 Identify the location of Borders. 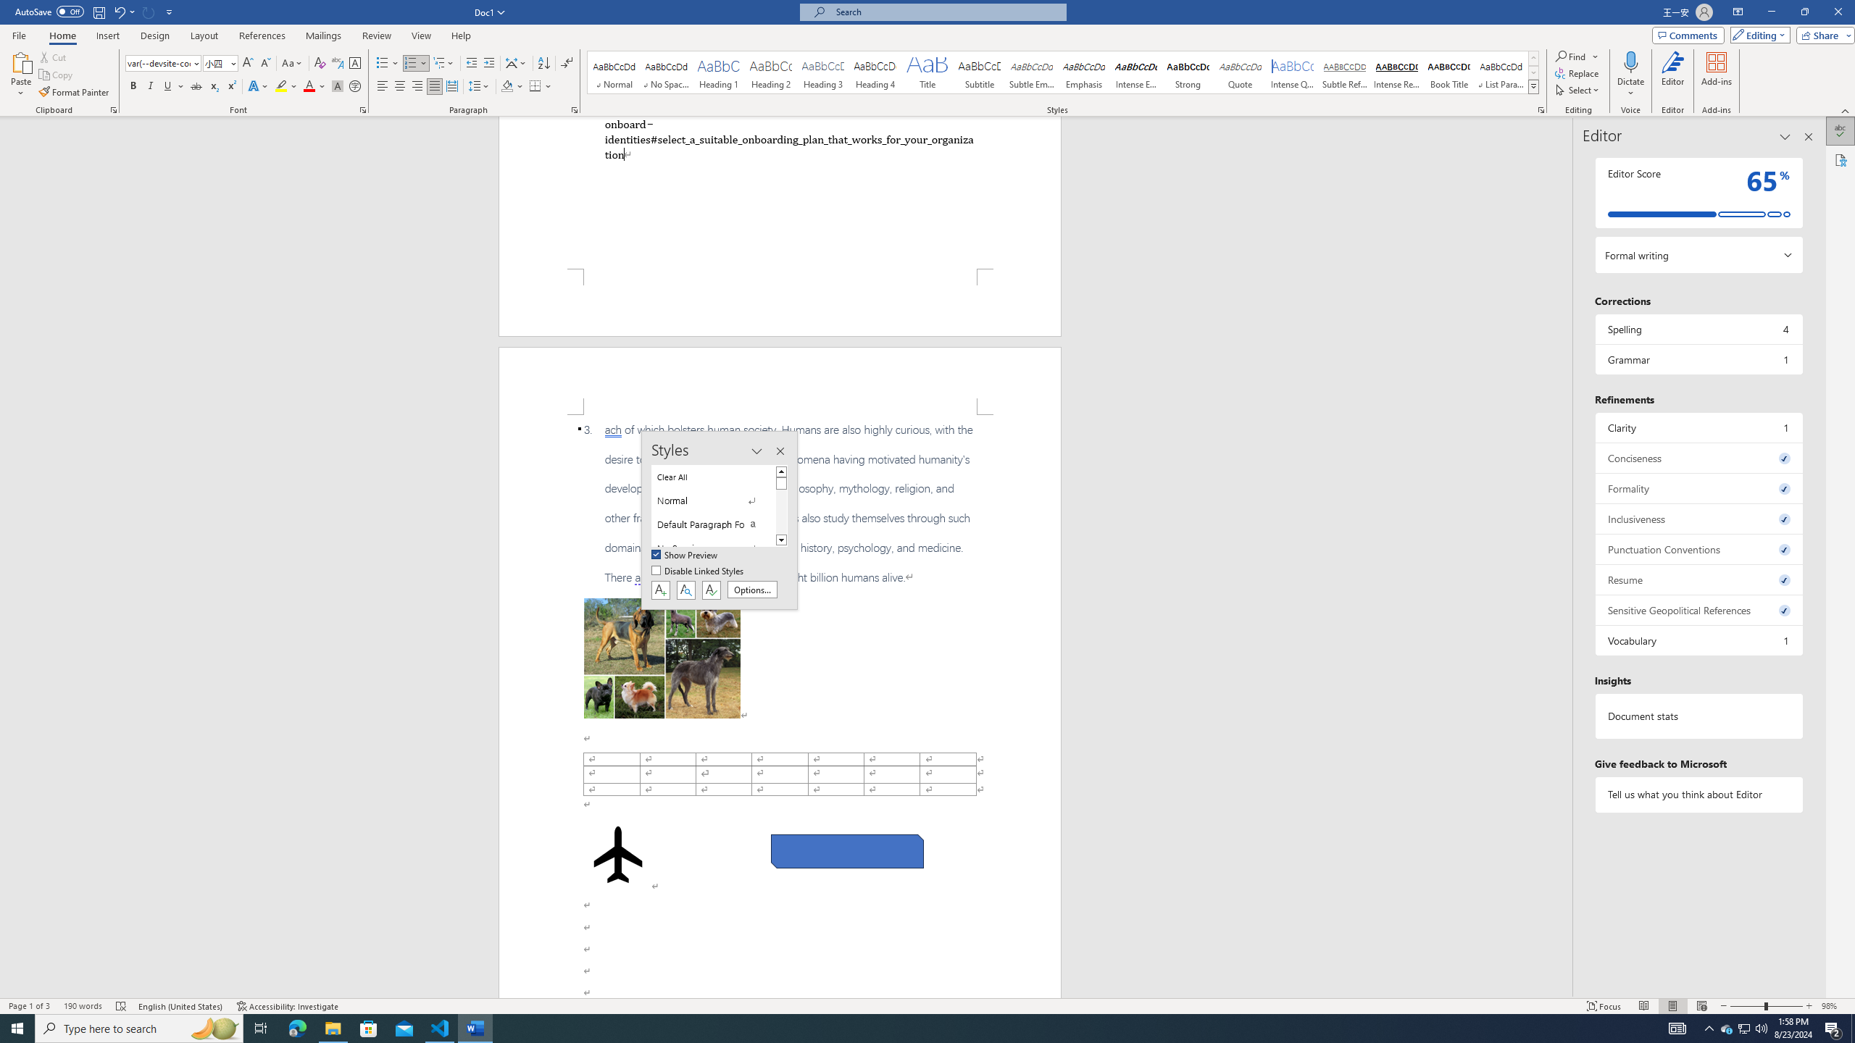
(541, 87).